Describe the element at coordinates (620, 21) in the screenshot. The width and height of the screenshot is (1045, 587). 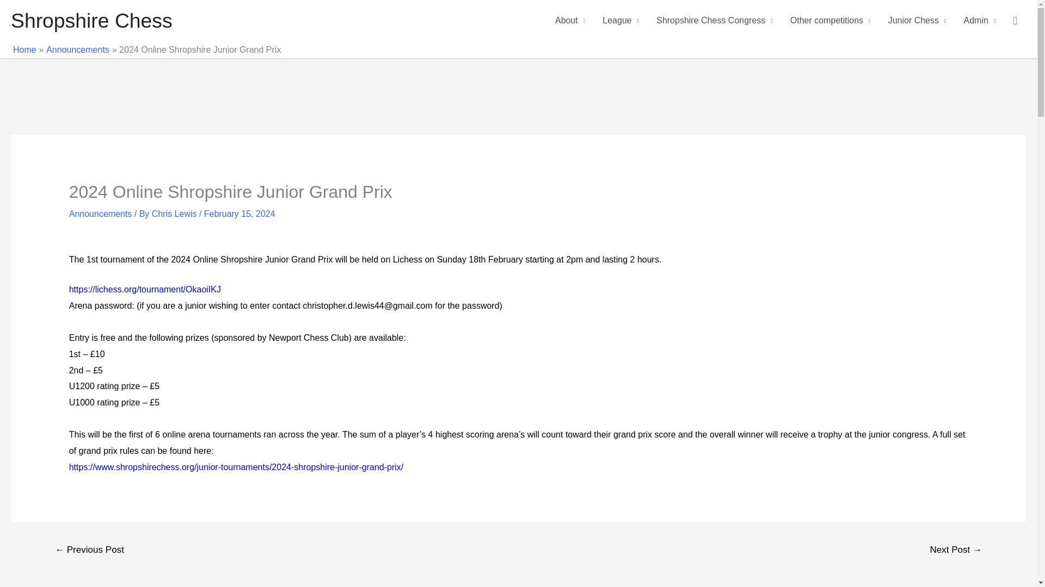
I see `League` at that location.